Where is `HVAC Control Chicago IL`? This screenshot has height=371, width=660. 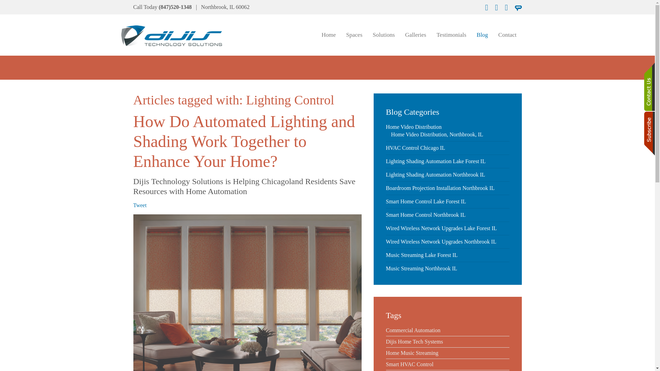 HVAC Control Chicago IL is located at coordinates (415, 148).